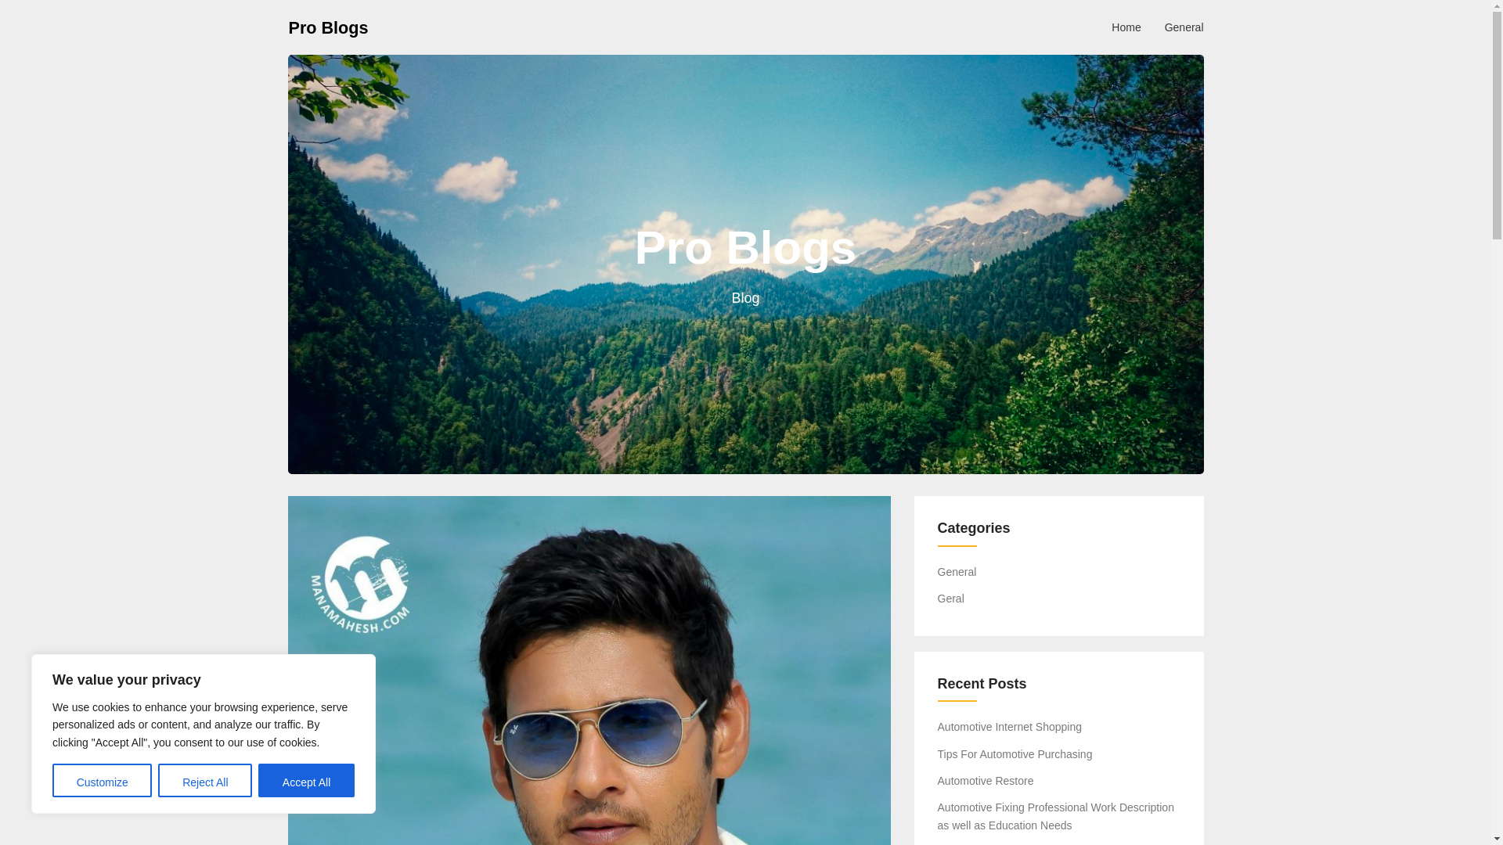 This screenshot has height=845, width=1503. I want to click on General, so click(957, 571).